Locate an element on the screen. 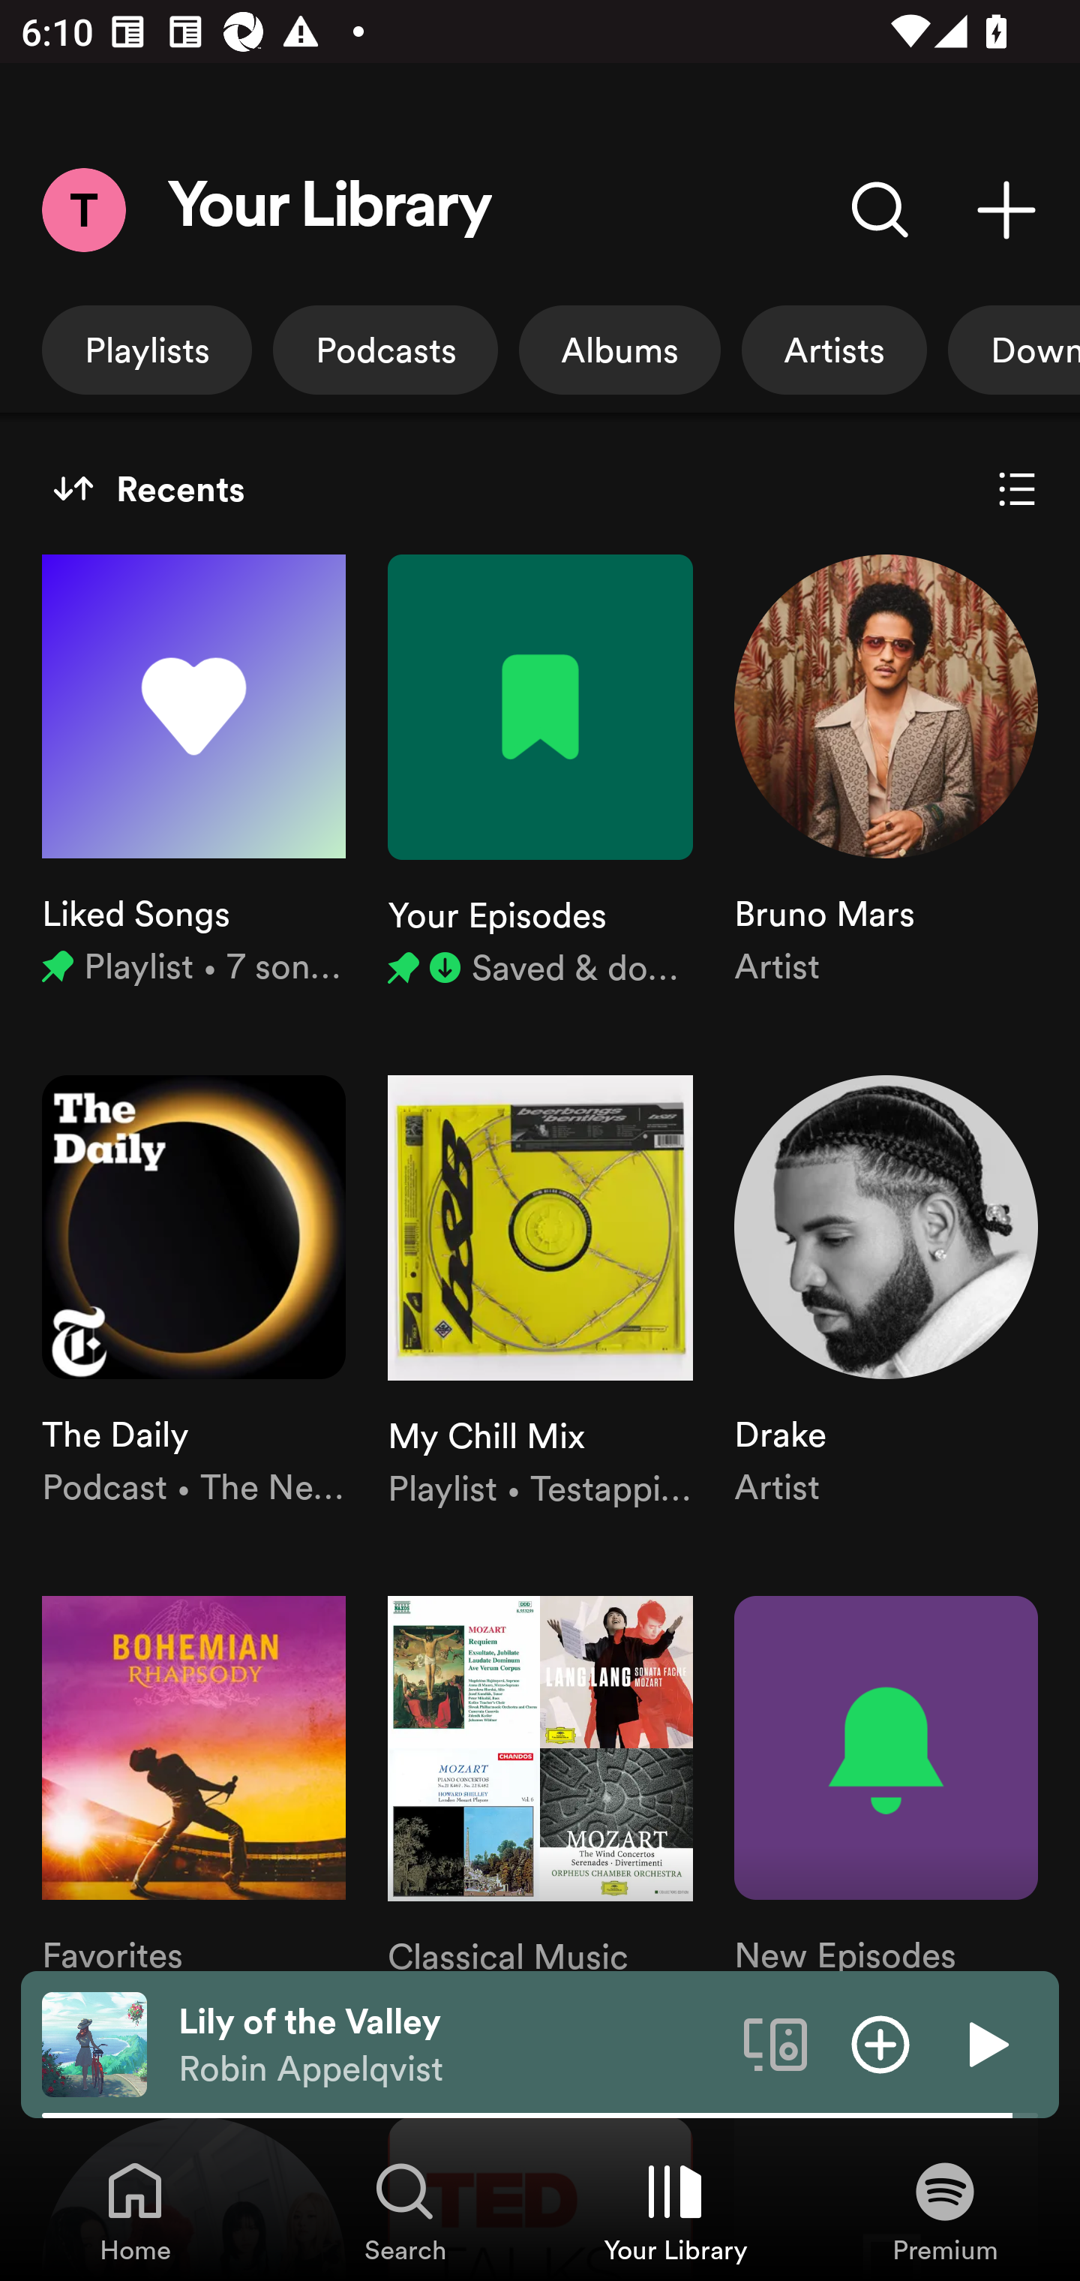 This screenshot has height=2281, width=1080. Downloaded, show only downloaded. is located at coordinates (1014, 350).